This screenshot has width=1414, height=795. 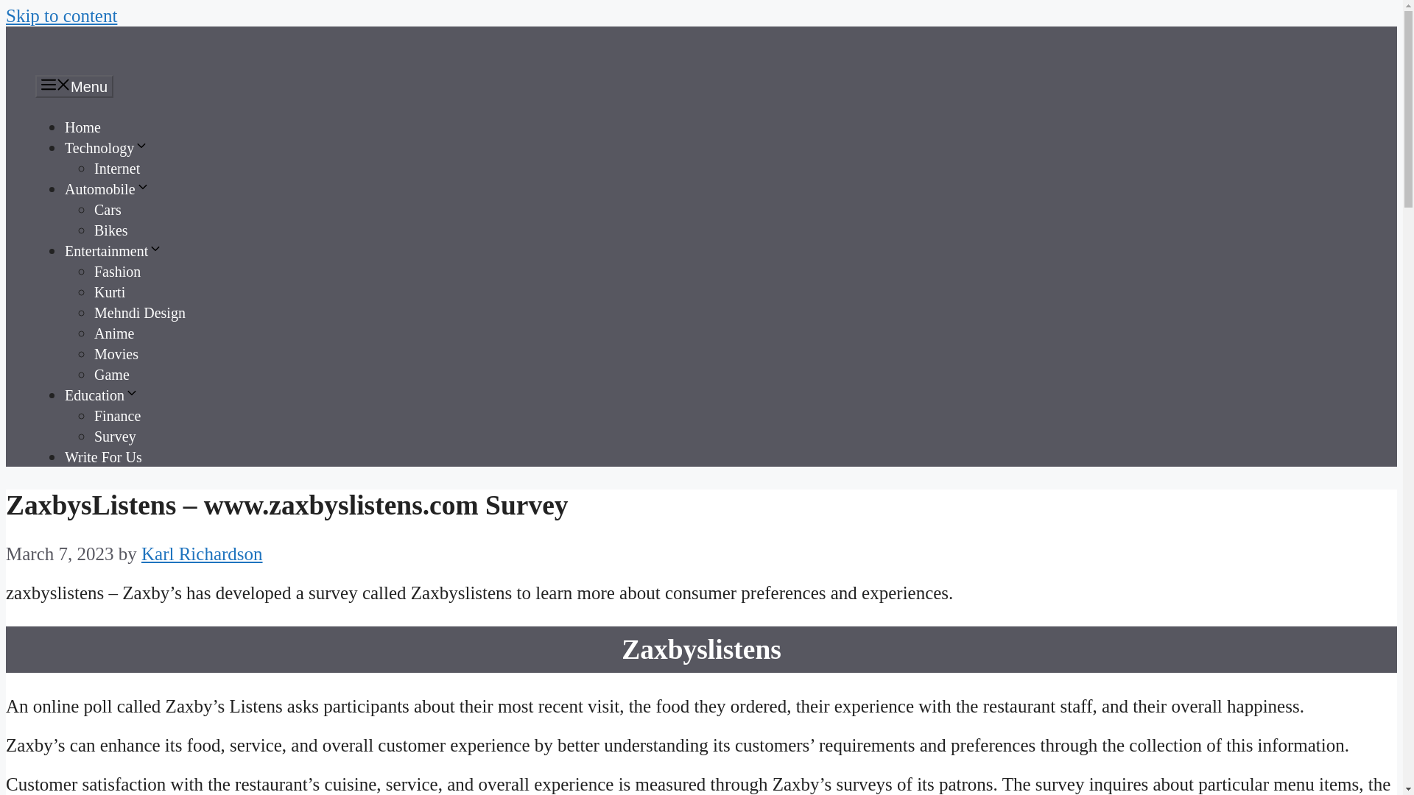 I want to click on Movies, so click(x=116, y=353).